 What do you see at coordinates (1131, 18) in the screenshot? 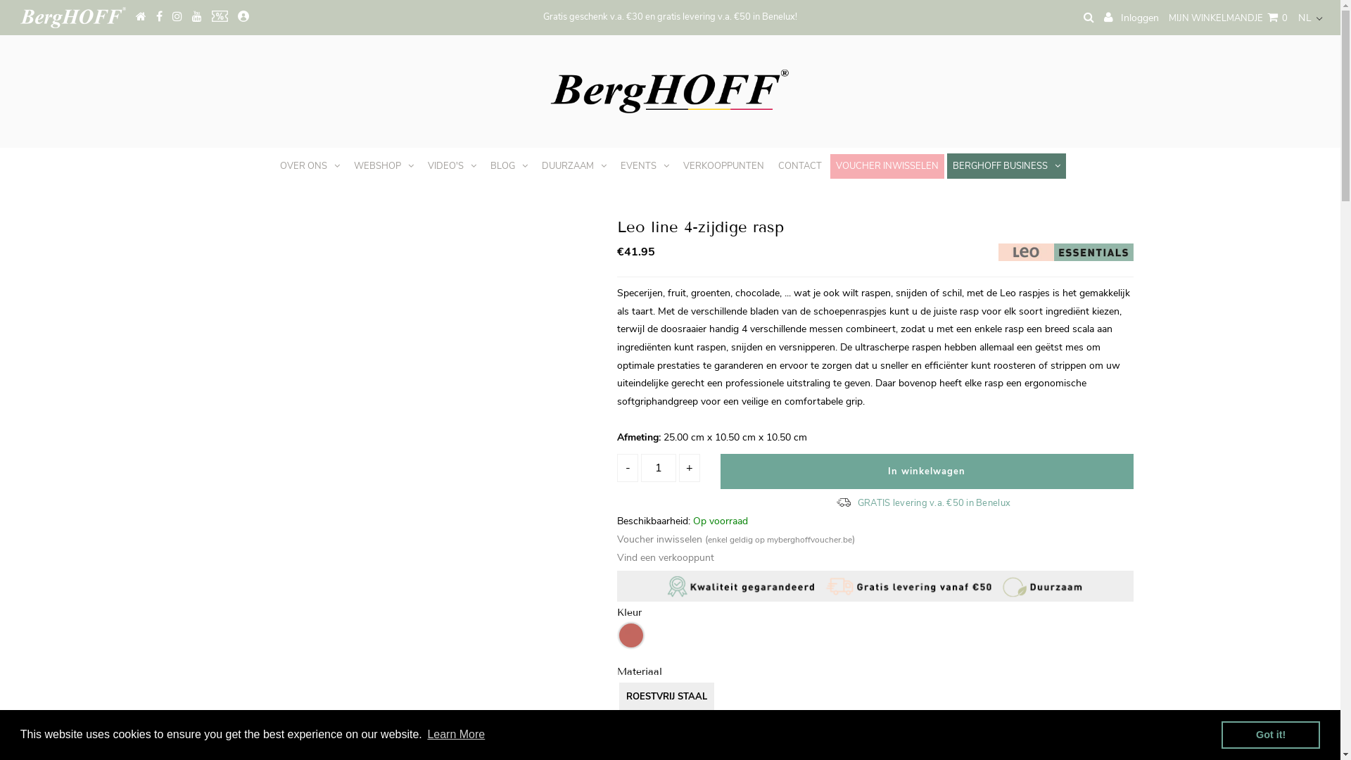
I see `Inloggen` at bounding box center [1131, 18].